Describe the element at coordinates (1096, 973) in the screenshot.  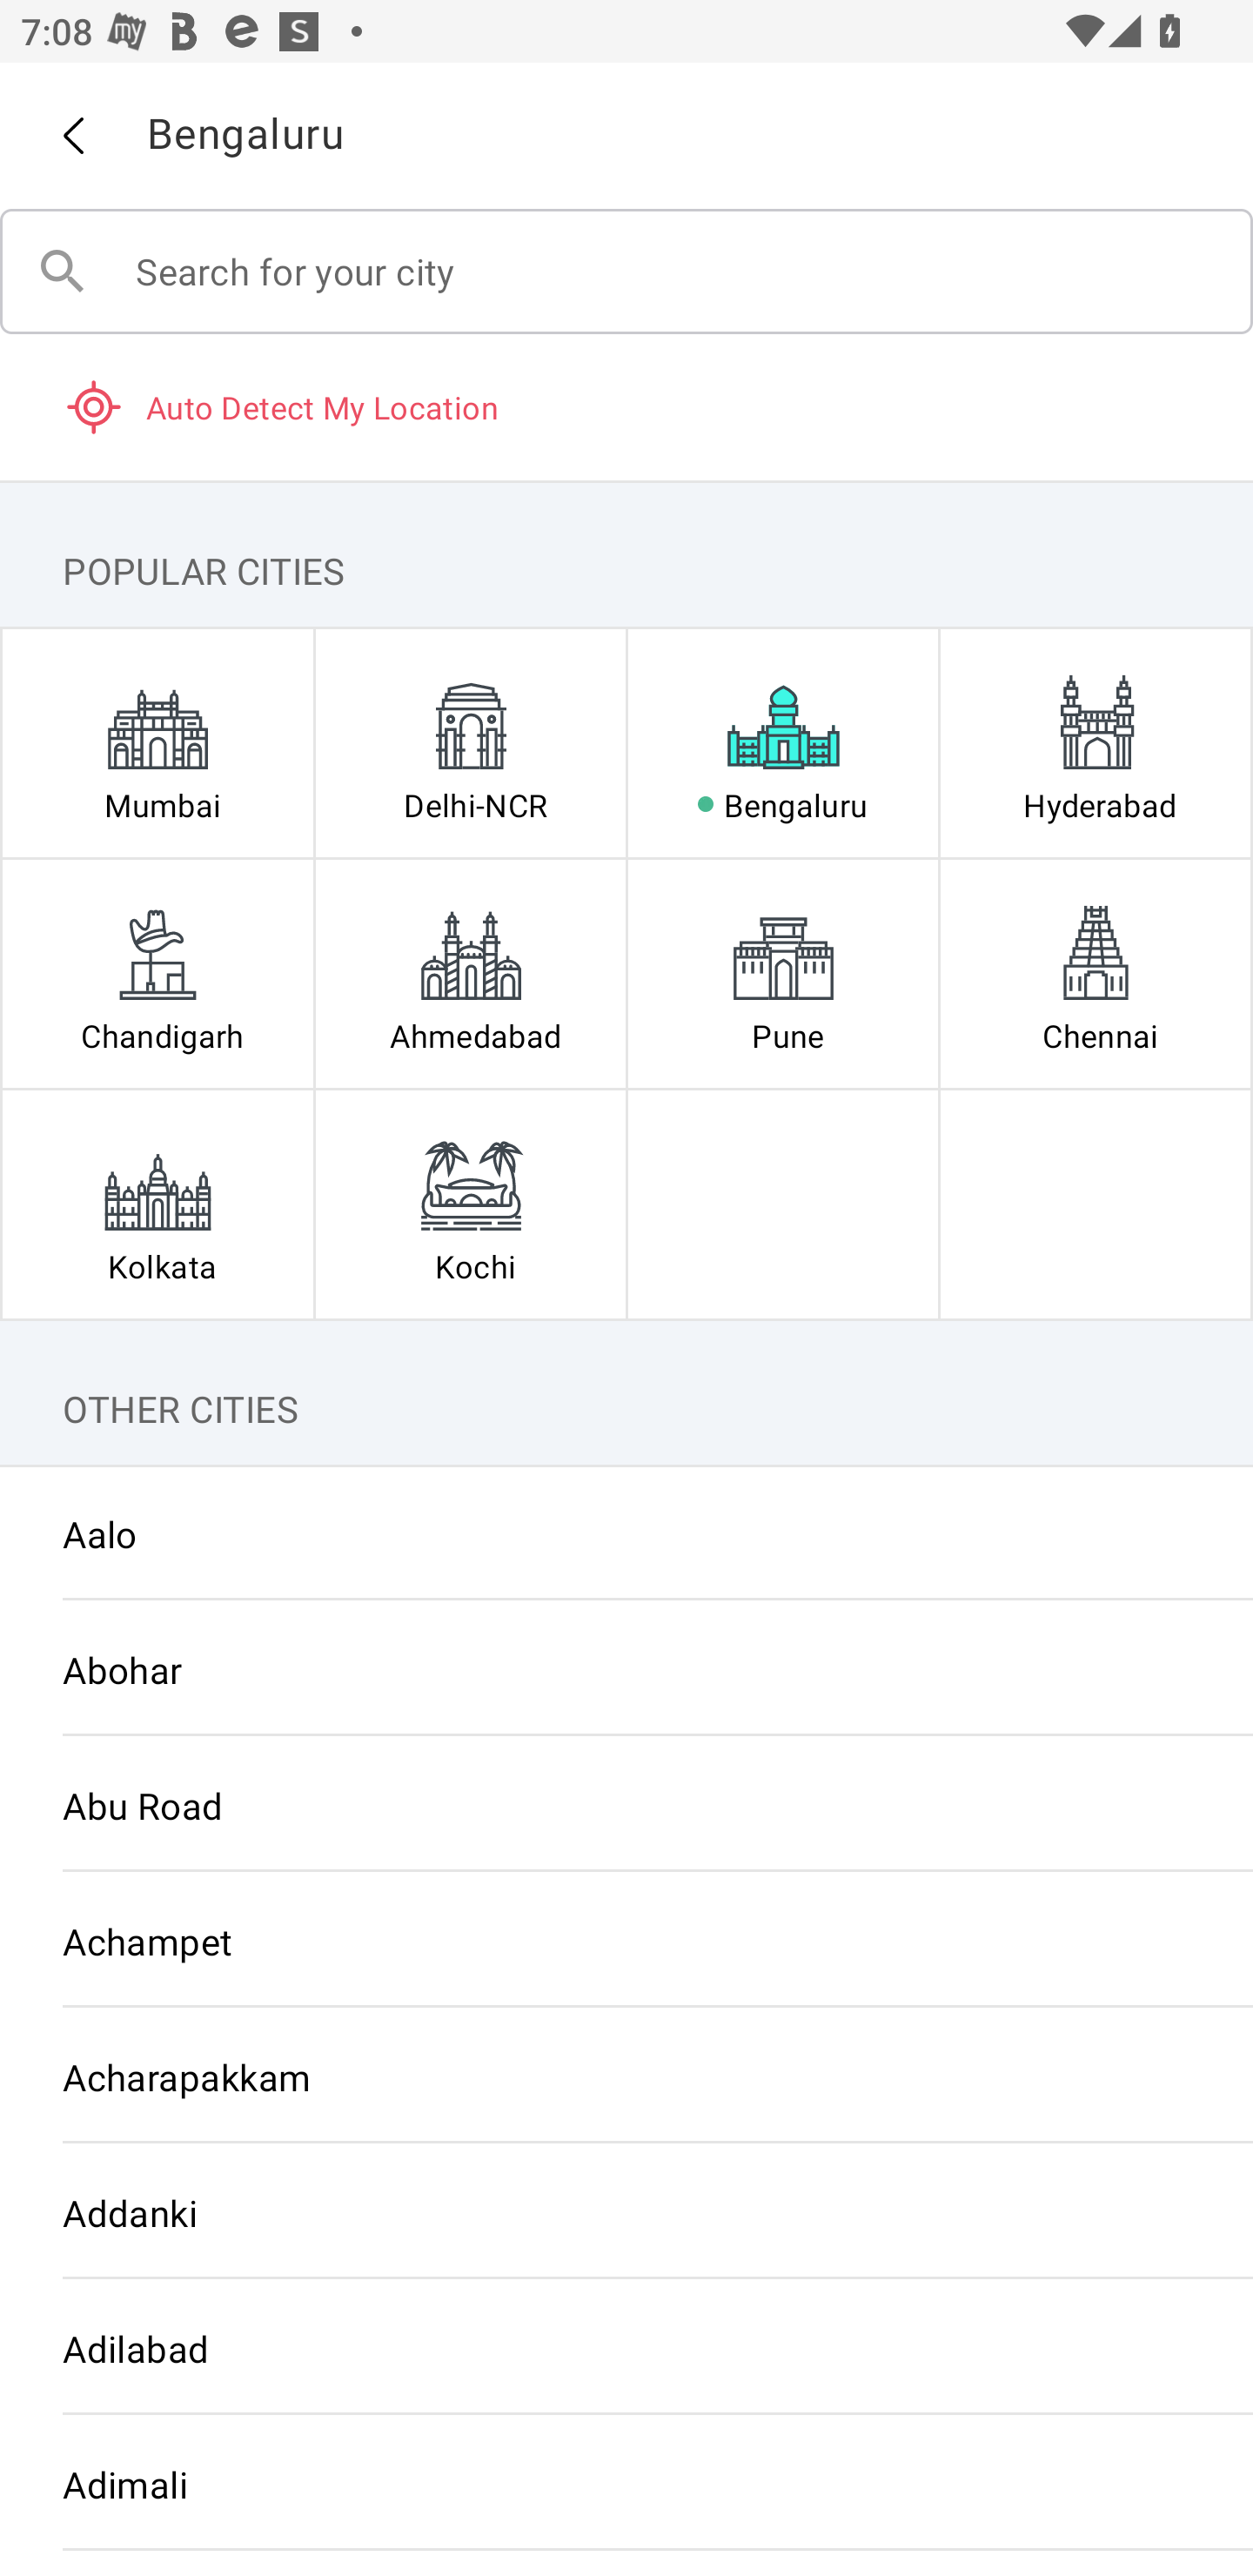
I see `Chennai` at that location.